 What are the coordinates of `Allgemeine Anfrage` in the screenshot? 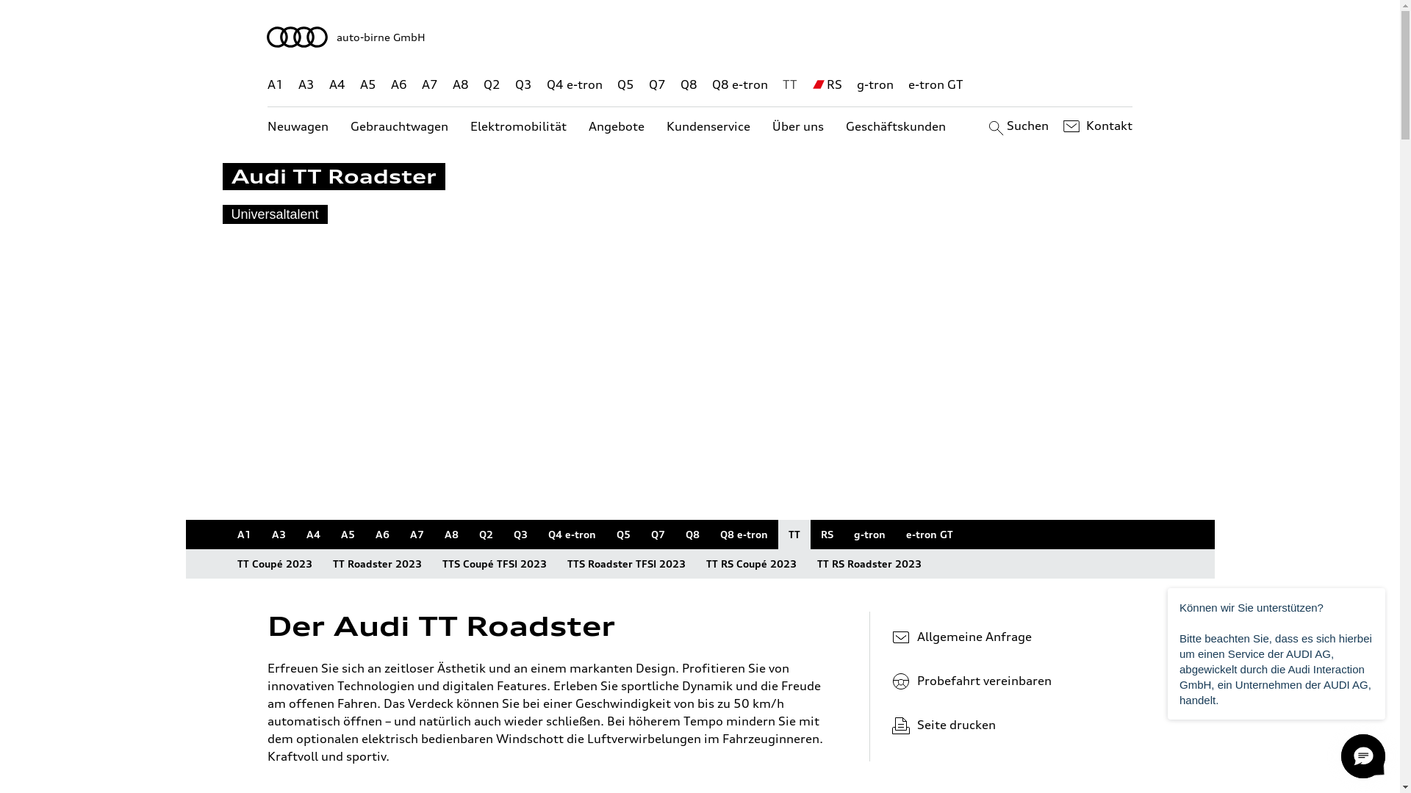 It's located at (1007, 637).